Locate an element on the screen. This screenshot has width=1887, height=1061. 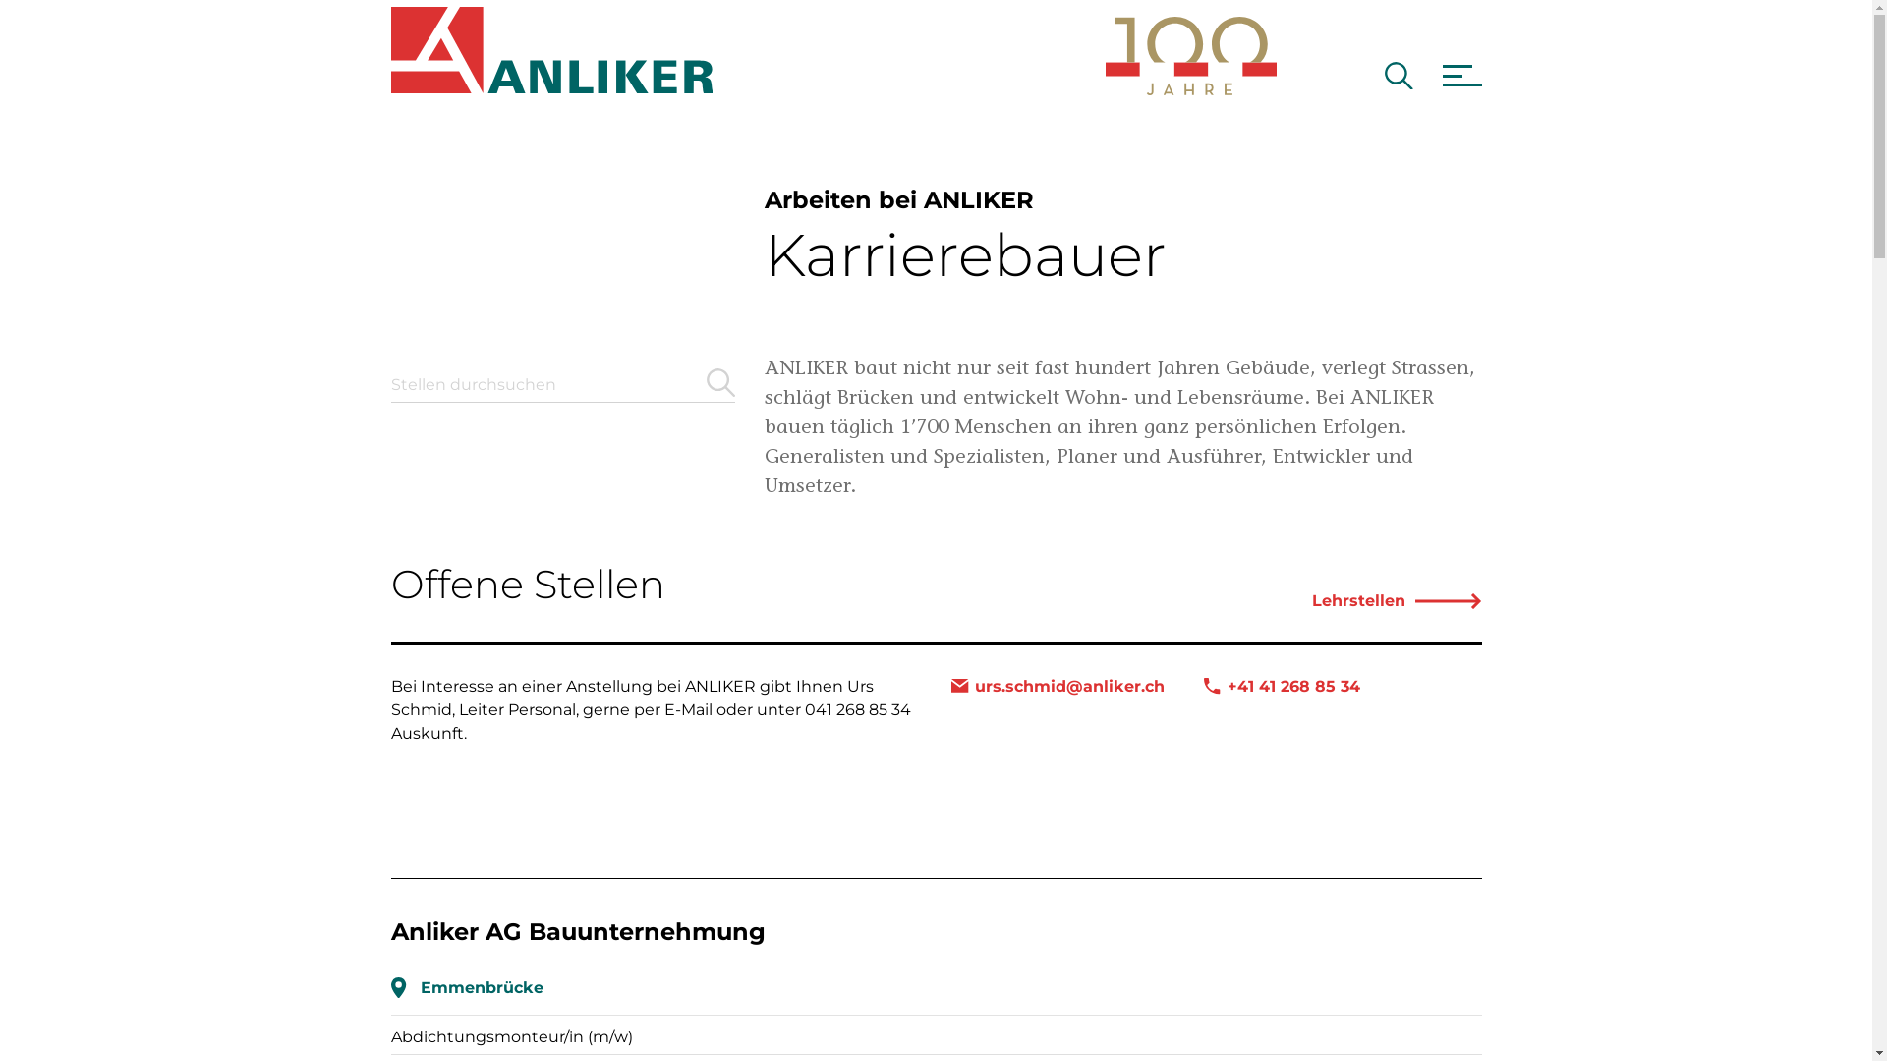
urs.schmid@anliker.ch is located at coordinates (1058, 687).